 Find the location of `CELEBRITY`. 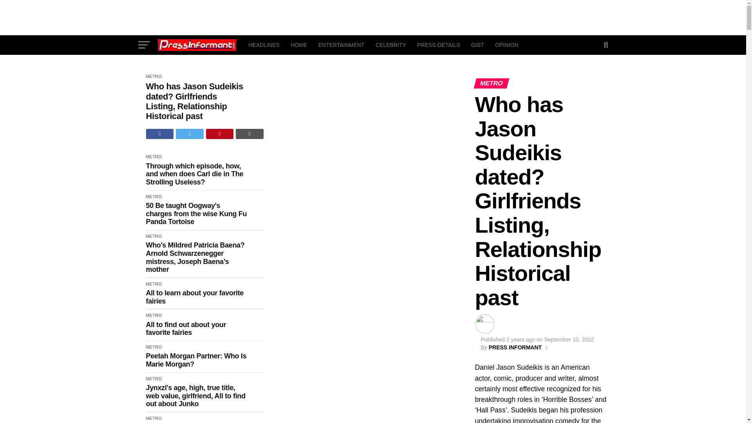

CELEBRITY is located at coordinates (390, 45).